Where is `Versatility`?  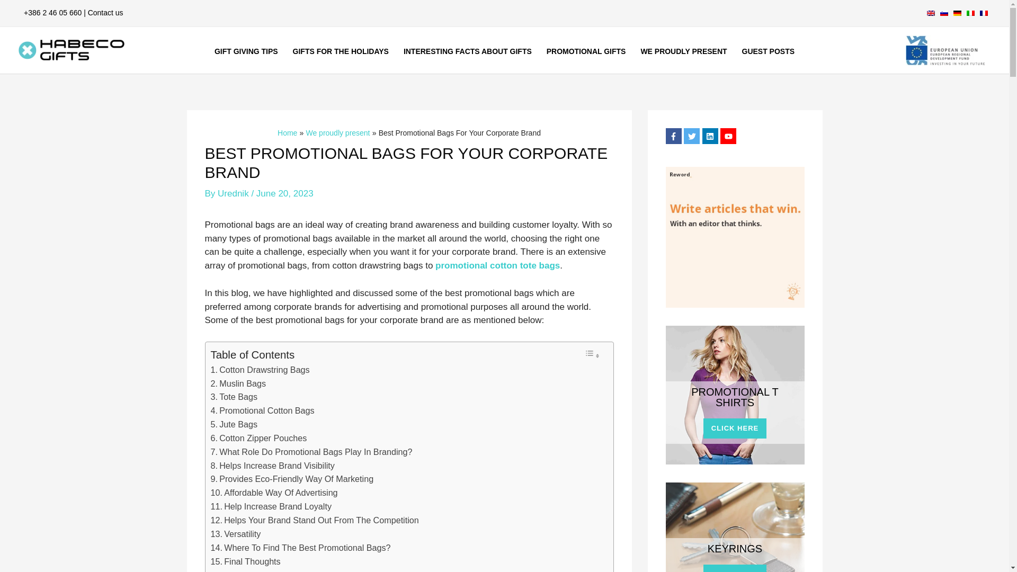
Versatility is located at coordinates (236, 534).